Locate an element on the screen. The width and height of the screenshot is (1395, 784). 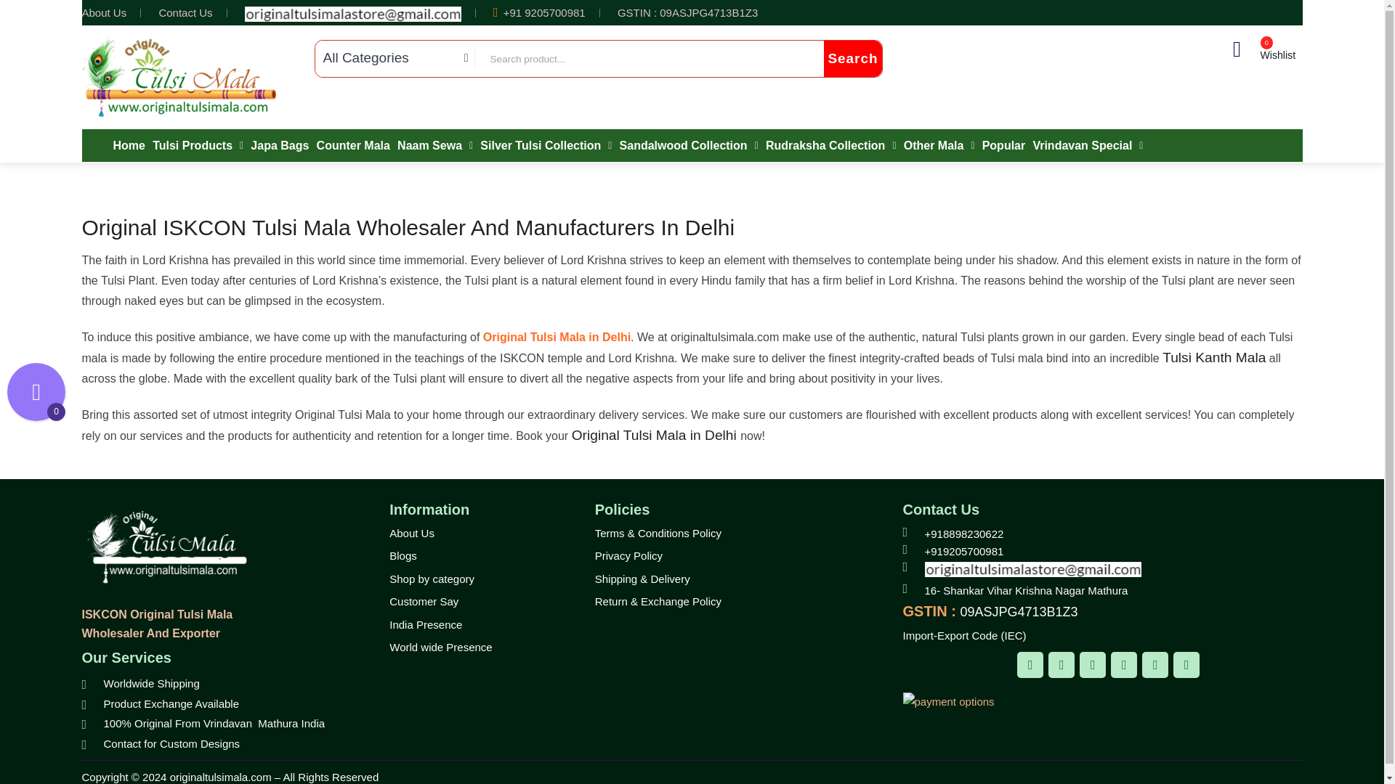
Youtube is located at coordinates (1186, 665).